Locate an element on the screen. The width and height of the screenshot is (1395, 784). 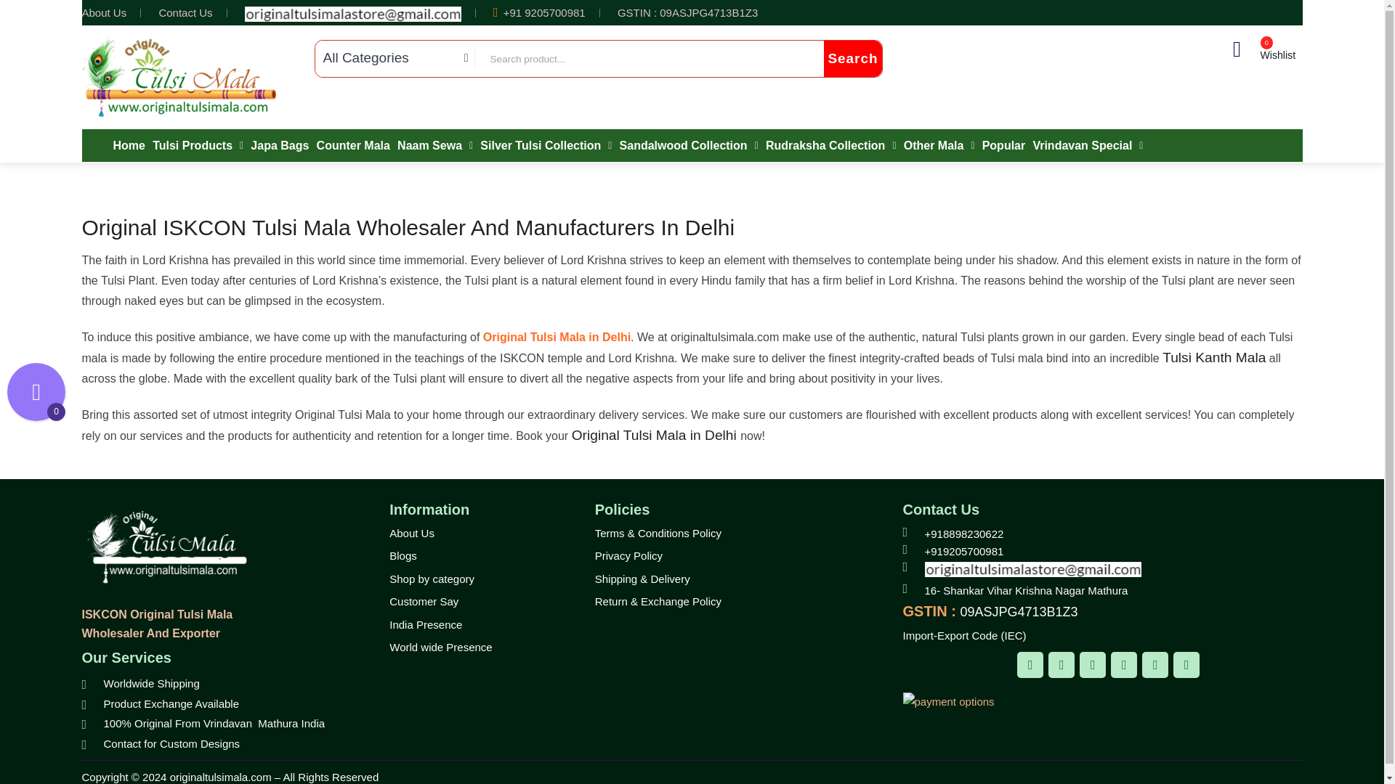
Youtube is located at coordinates (1186, 665).